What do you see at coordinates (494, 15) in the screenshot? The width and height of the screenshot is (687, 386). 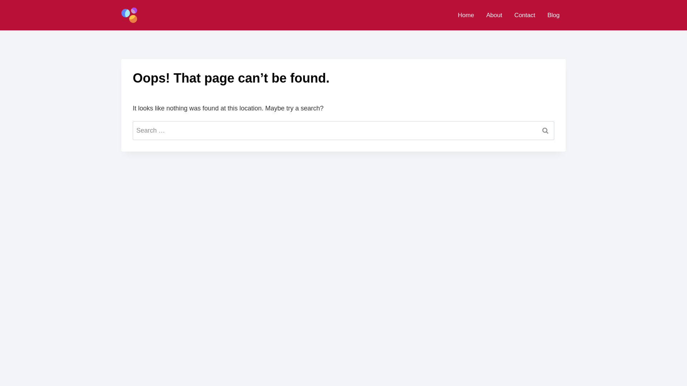 I see `About` at bounding box center [494, 15].